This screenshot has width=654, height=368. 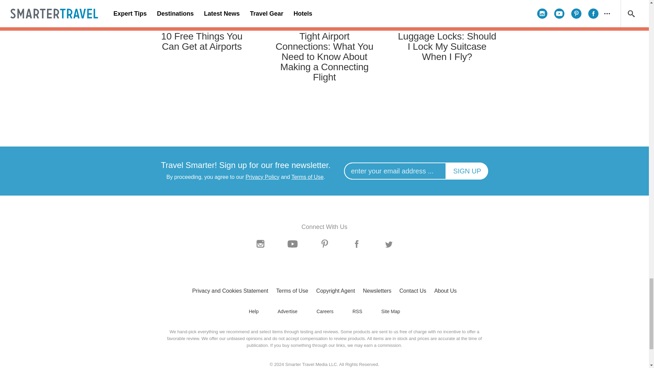 What do you see at coordinates (324, 25) in the screenshot?
I see `View all posts in Booking Strategy` at bounding box center [324, 25].